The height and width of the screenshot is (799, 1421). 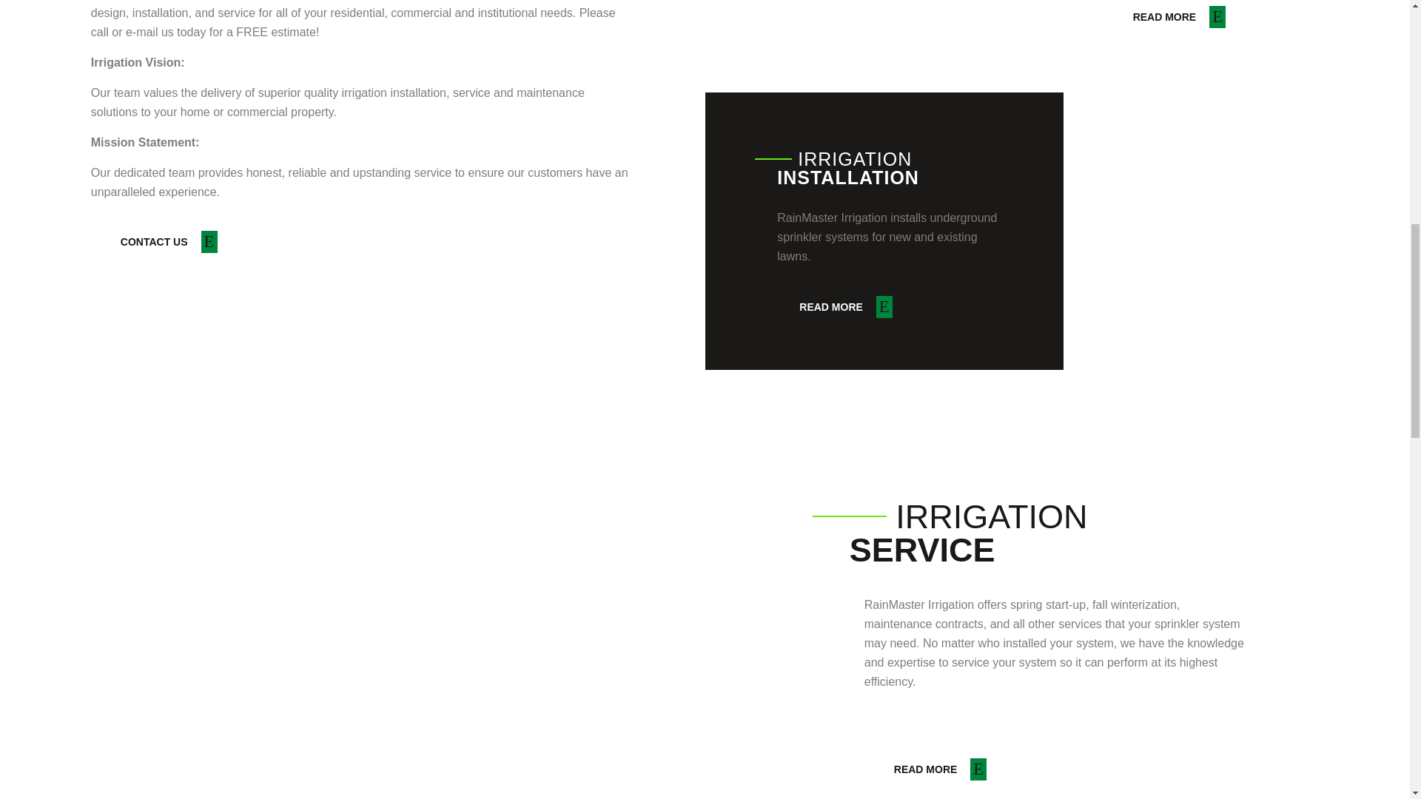 I want to click on READ MORE, so click(x=845, y=306).